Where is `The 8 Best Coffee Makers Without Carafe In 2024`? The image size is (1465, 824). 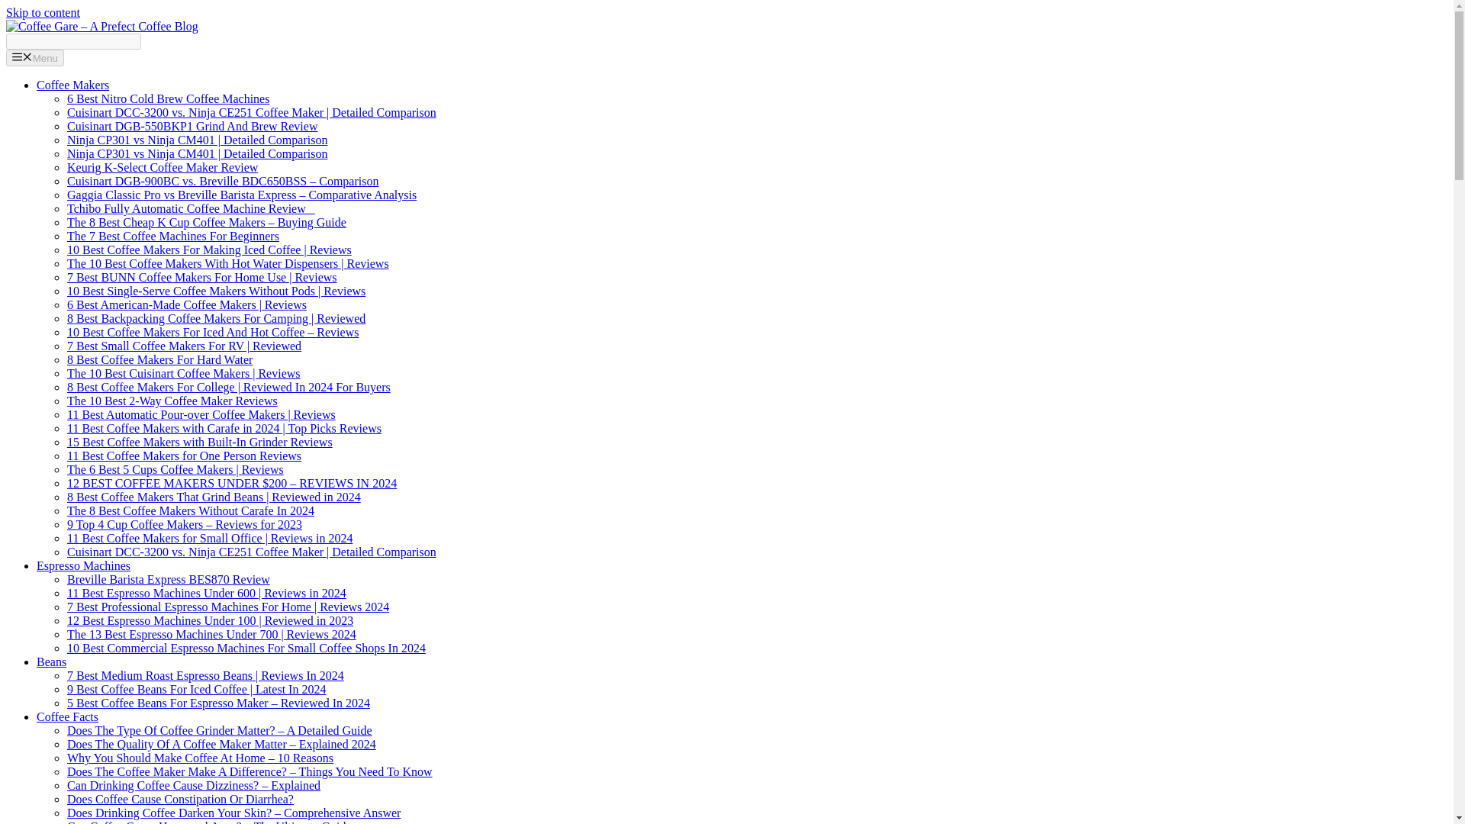
The 8 Best Coffee Makers Without Carafe In 2024 is located at coordinates (191, 510).